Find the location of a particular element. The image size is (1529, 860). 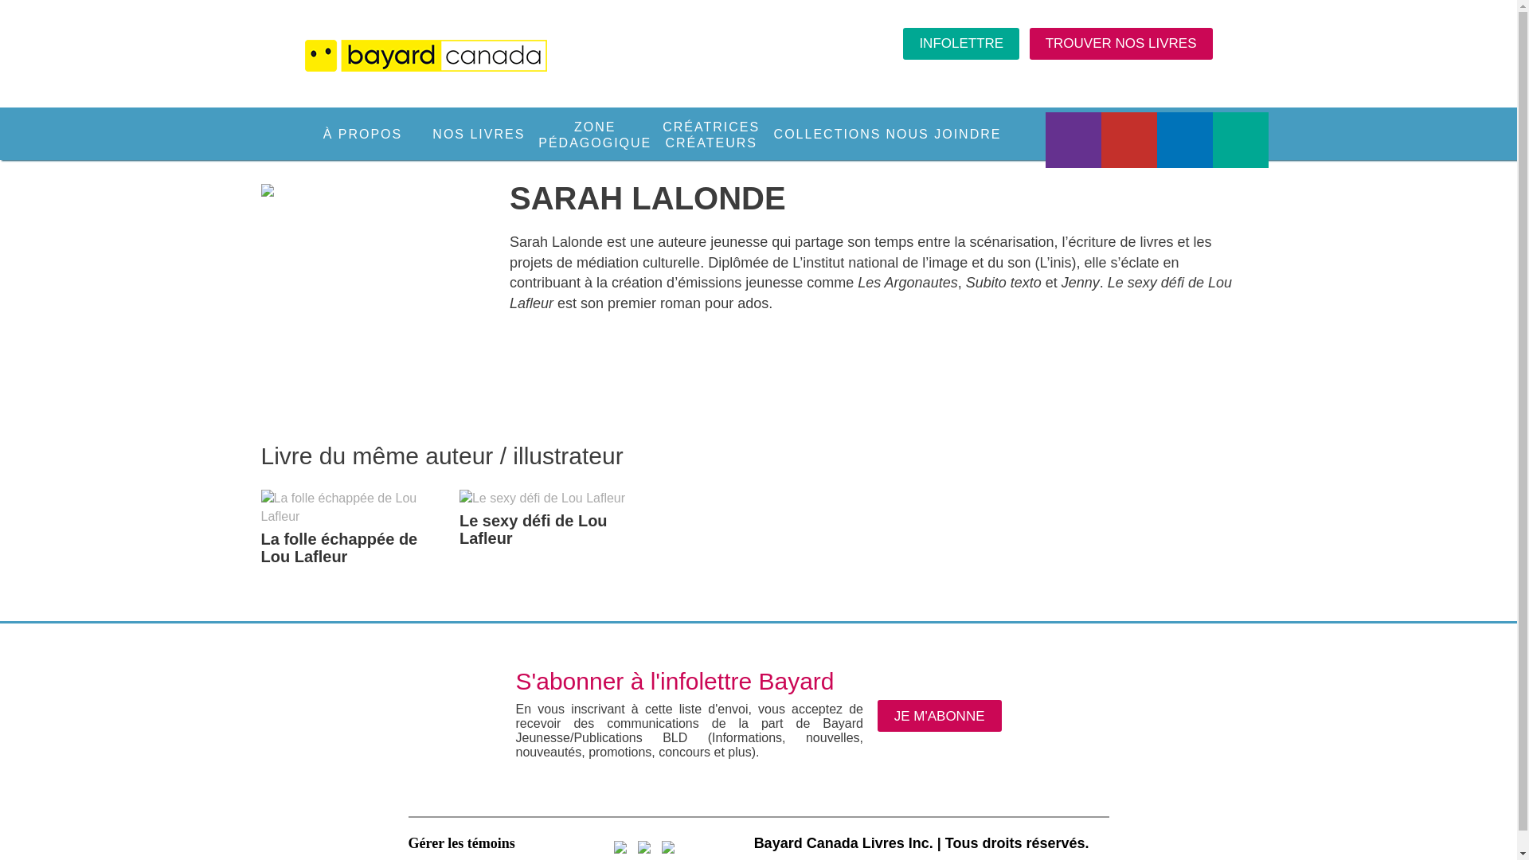

COLLECTIONS is located at coordinates (827, 135).